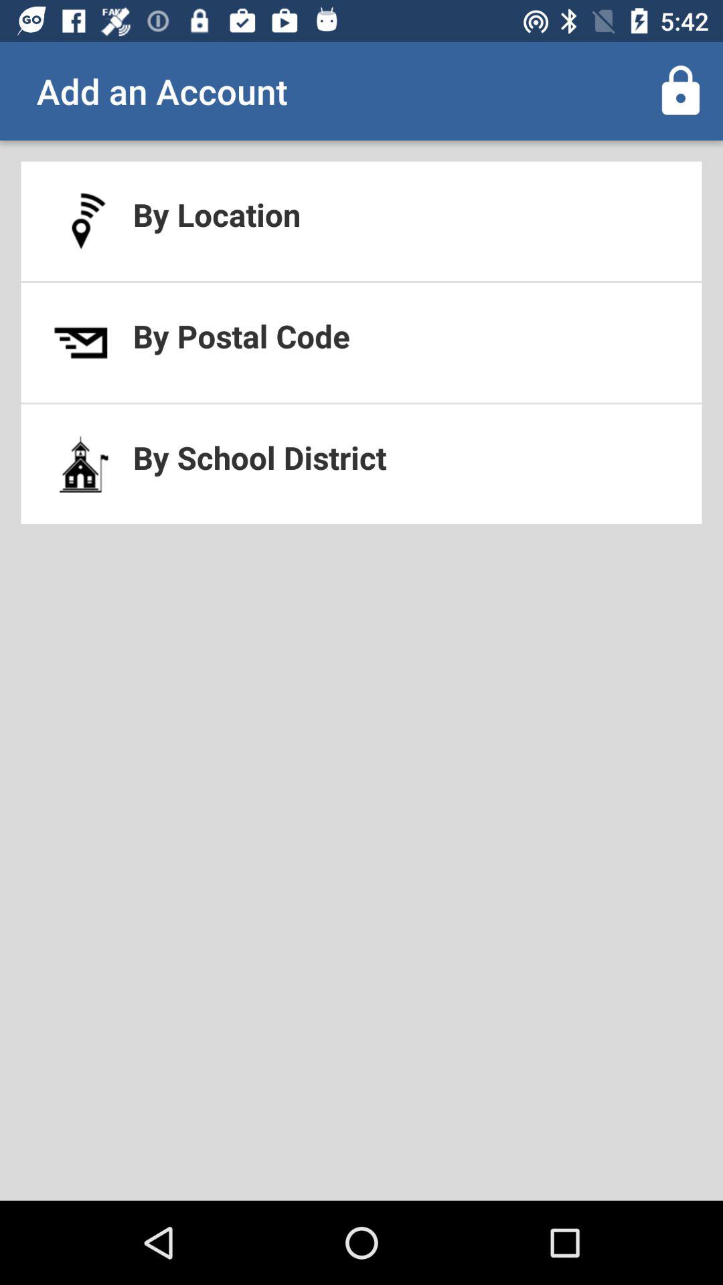  I want to click on select the icon below    by location, so click(361, 343).